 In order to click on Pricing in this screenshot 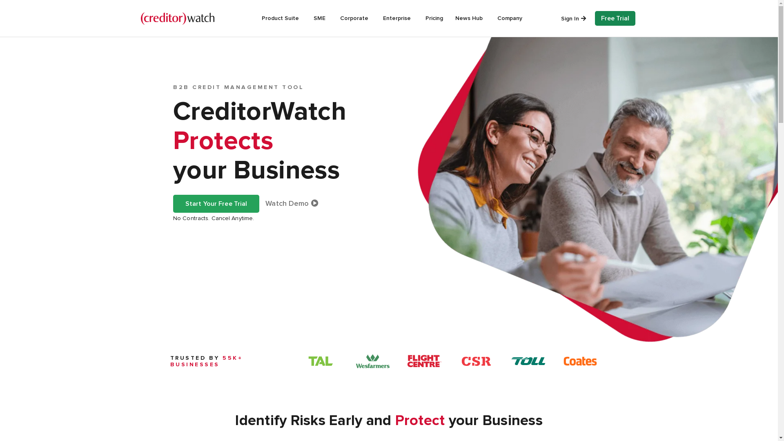, I will do `click(434, 18)`.